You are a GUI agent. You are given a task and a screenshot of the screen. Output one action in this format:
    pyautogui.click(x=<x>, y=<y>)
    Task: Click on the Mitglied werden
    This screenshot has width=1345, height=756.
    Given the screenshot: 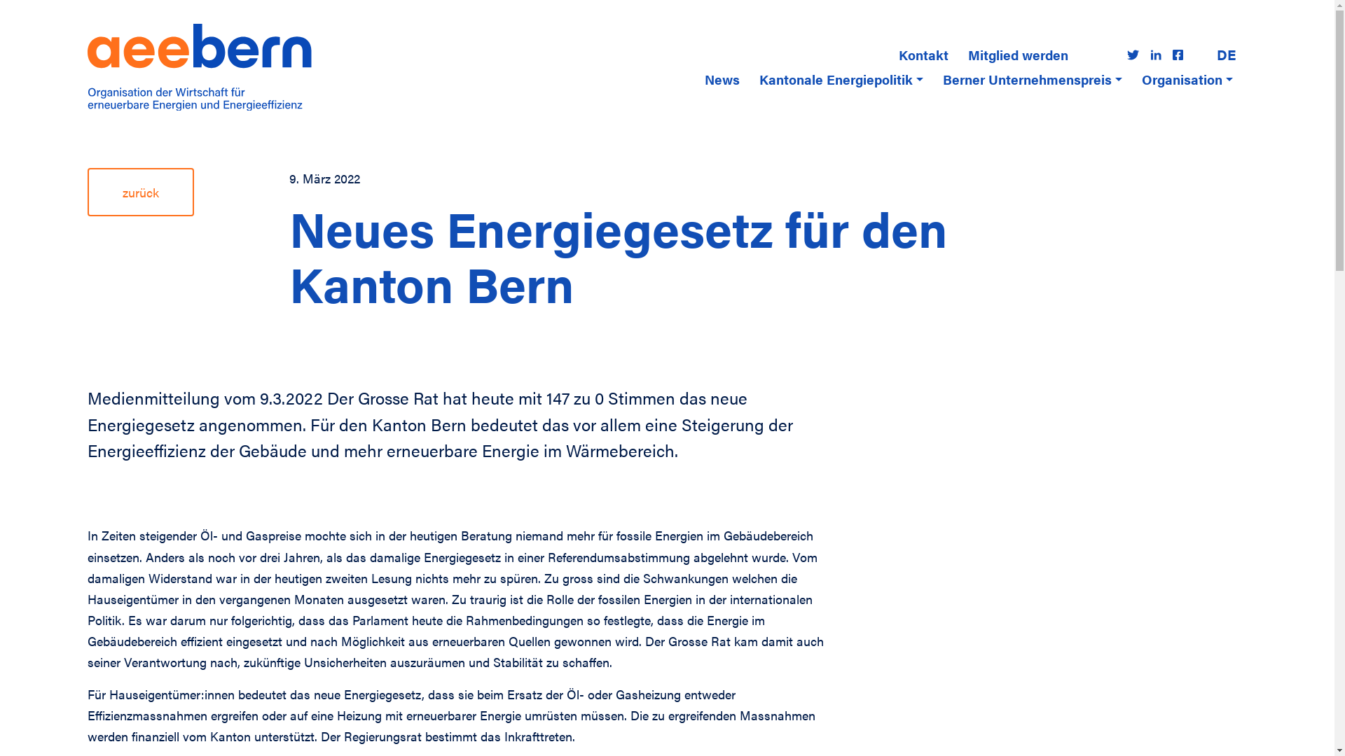 What is the action you would take?
    pyautogui.click(x=1019, y=55)
    